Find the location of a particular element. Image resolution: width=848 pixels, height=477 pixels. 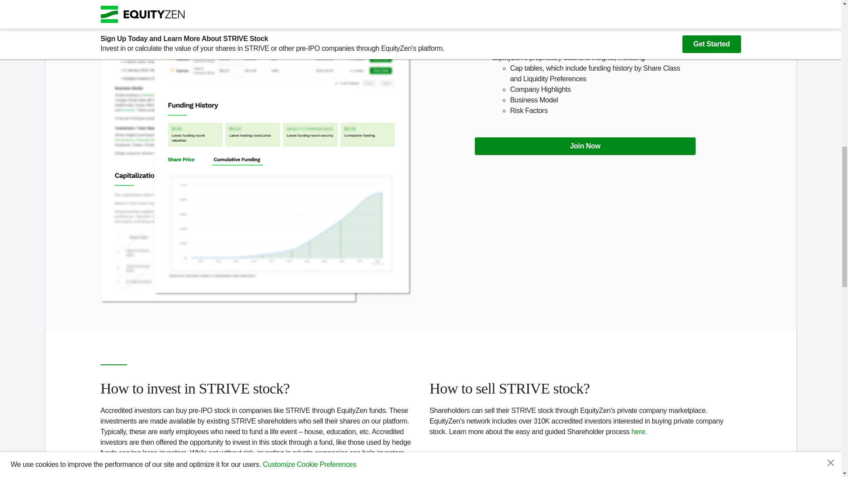

Join Now is located at coordinates (585, 145).